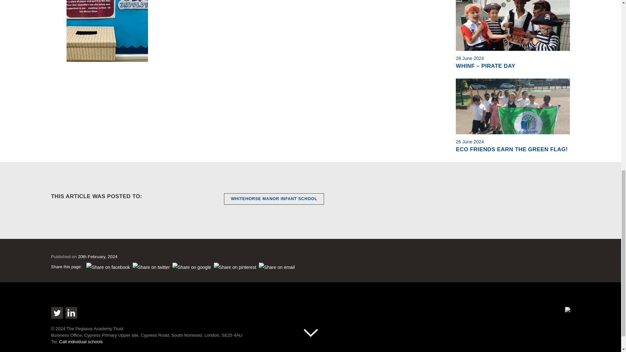 The width and height of the screenshot is (626, 352). Describe the element at coordinates (235, 267) in the screenshot. I see `pinterest` at that location.